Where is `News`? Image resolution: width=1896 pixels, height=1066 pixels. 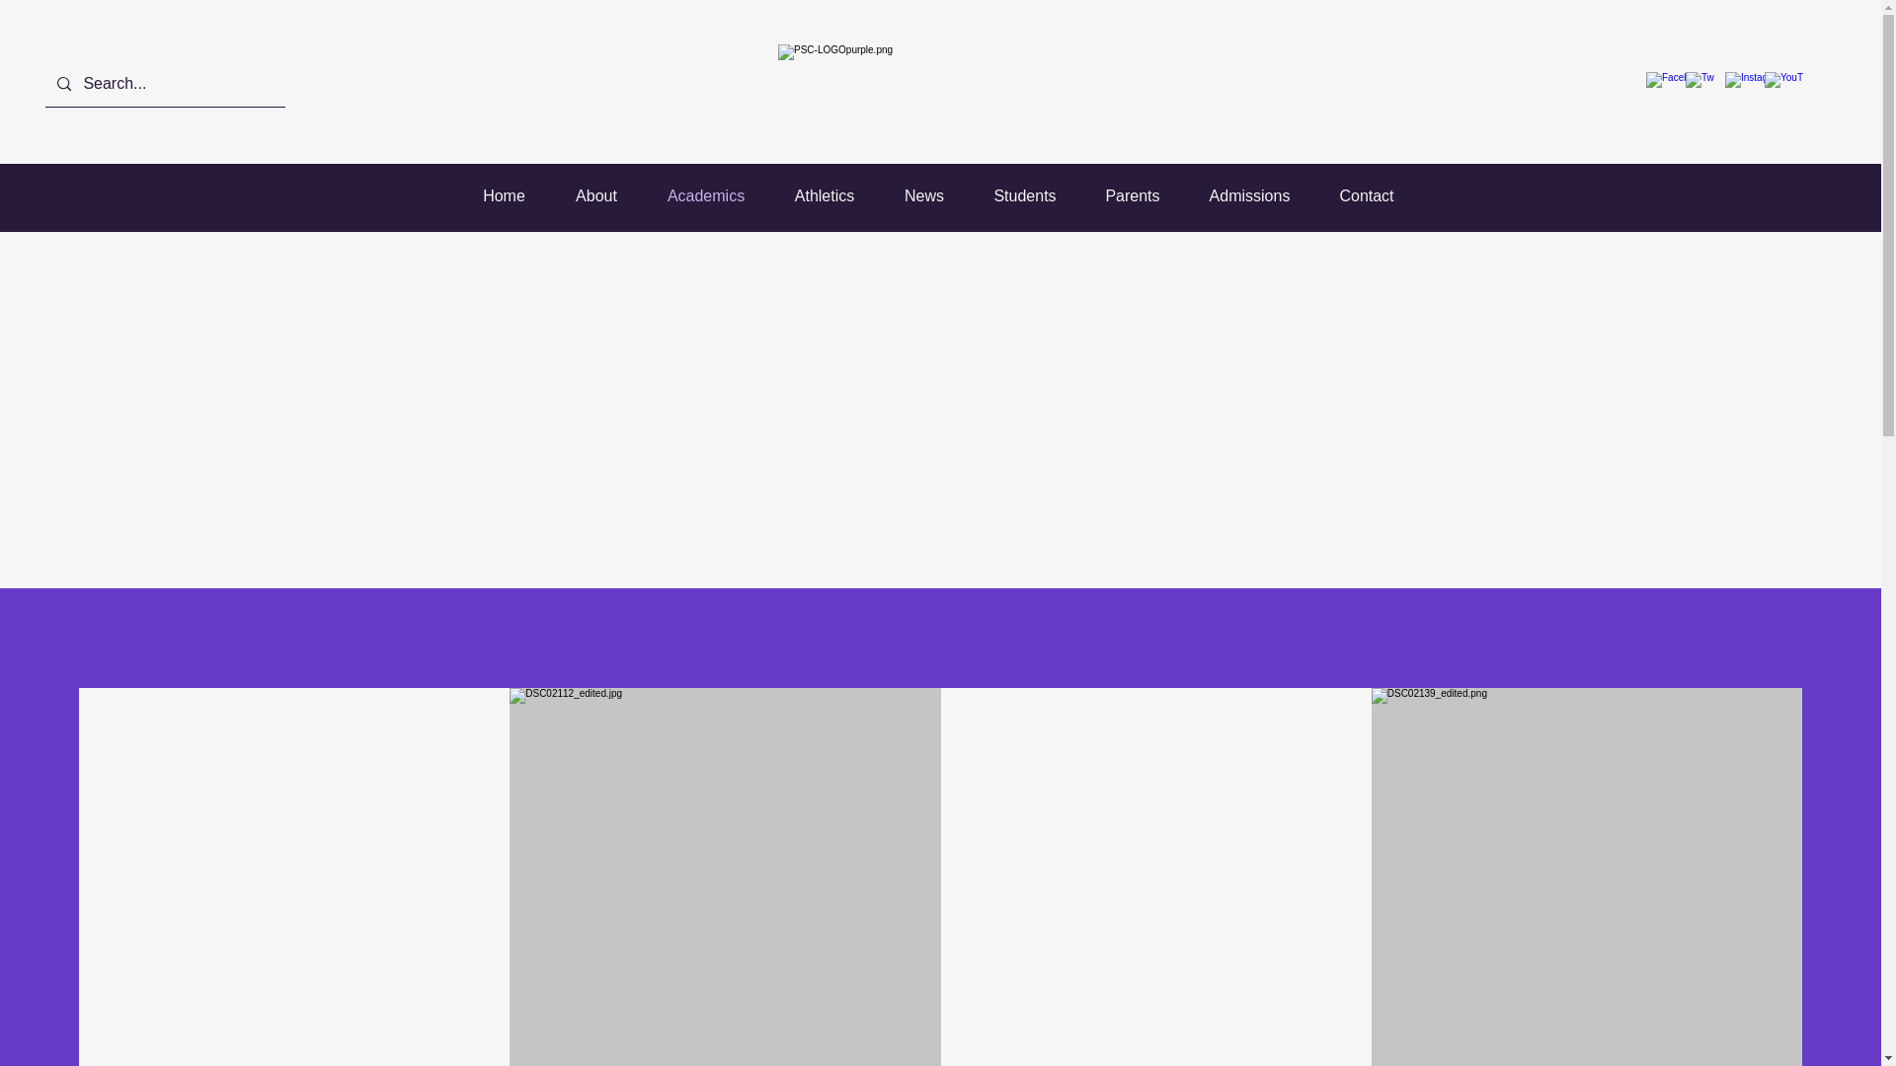 News is located at coordinates (924, 195).